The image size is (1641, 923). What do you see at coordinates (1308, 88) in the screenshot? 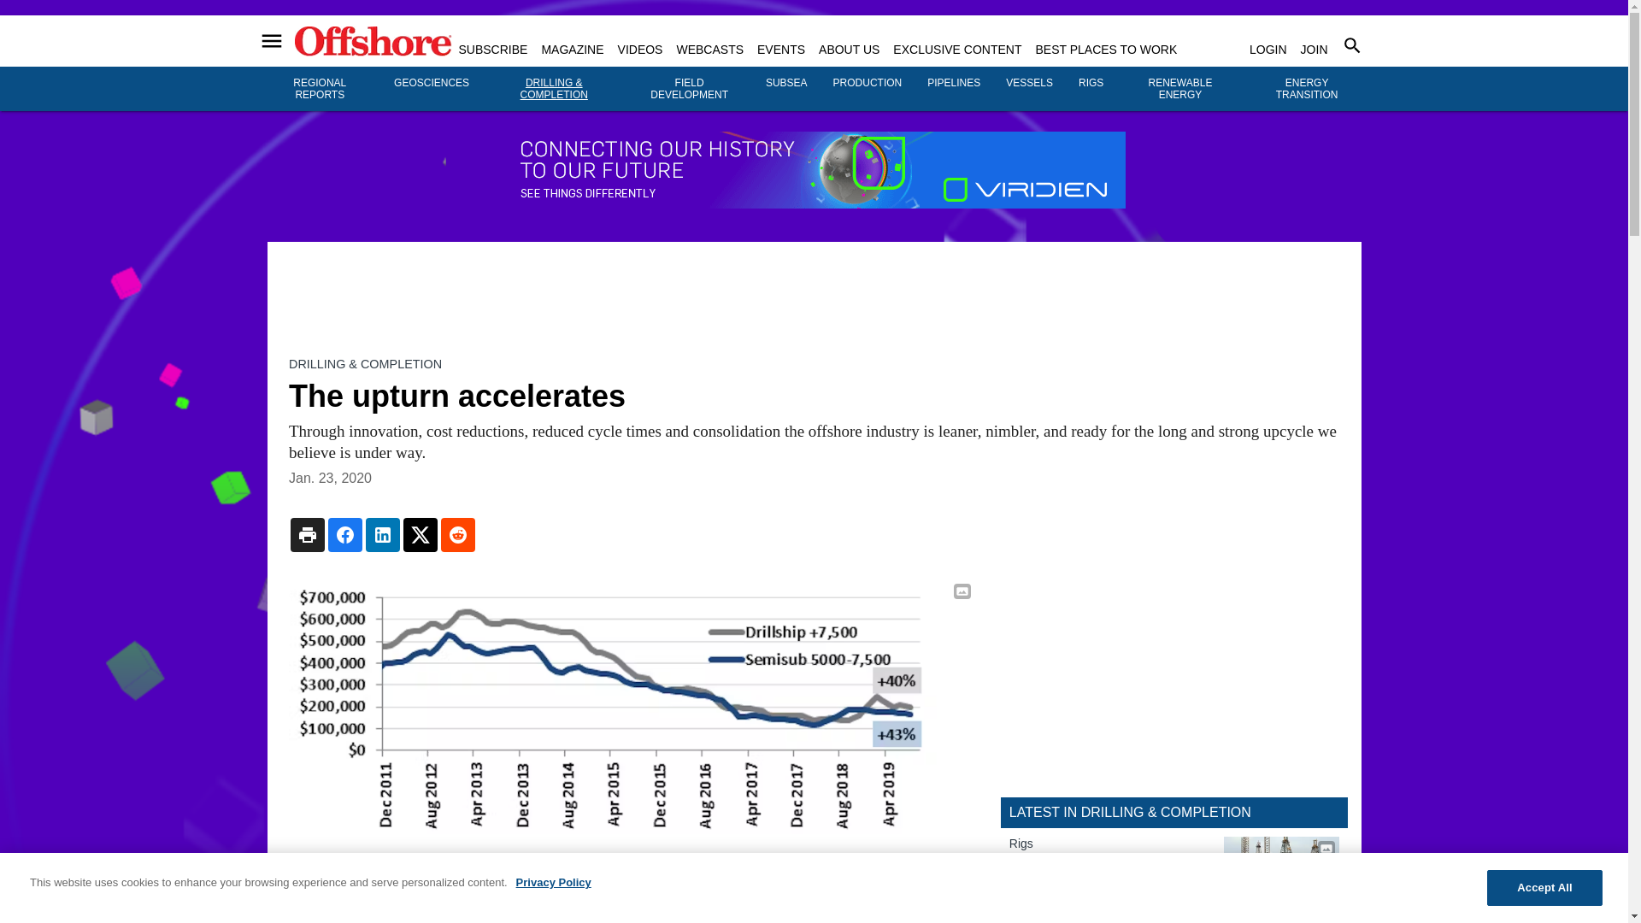
I see `ENERGY TRANSITION` at bounding box center [1308, 88].